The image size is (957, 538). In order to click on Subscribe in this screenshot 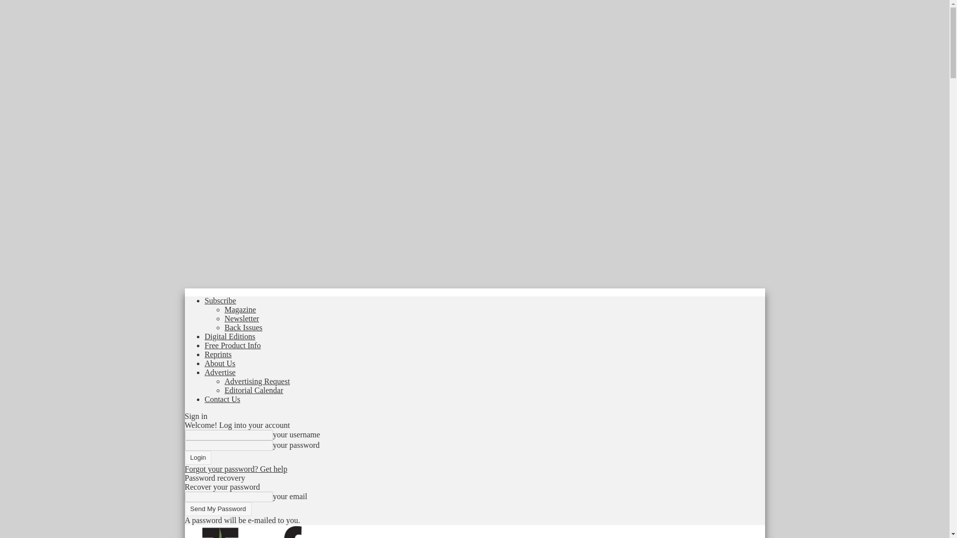, I will do `click(220, 301)`.